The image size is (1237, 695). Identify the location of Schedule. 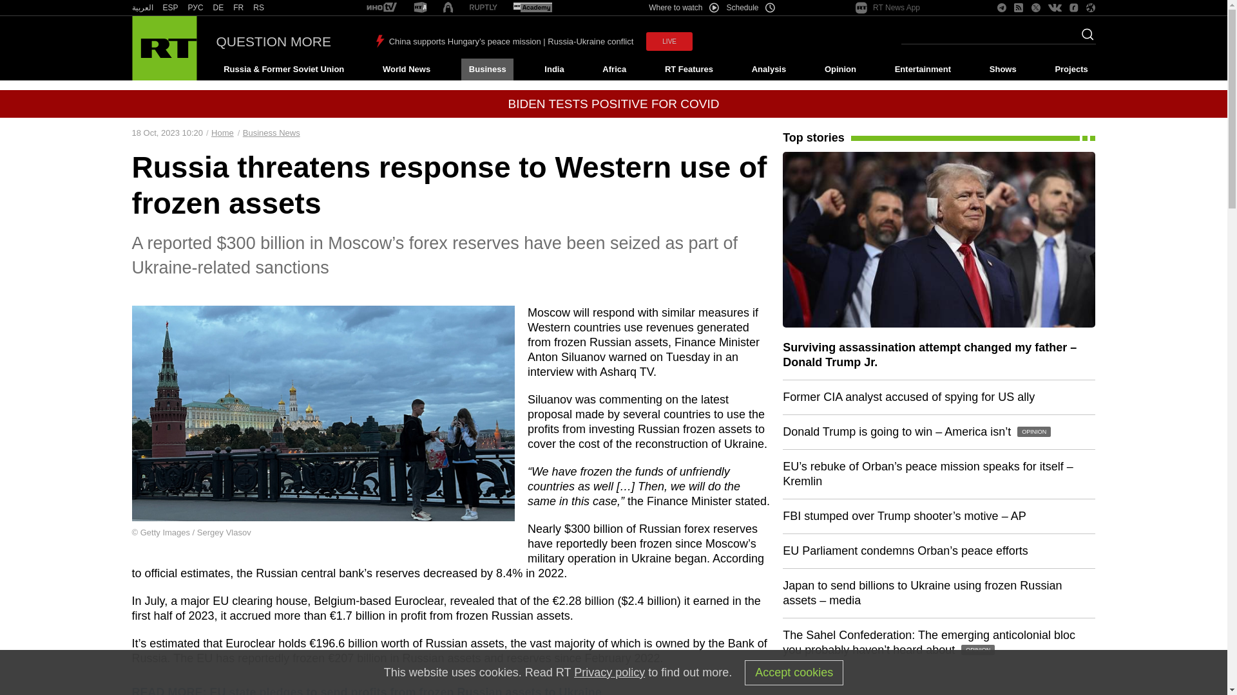
(751, 8).